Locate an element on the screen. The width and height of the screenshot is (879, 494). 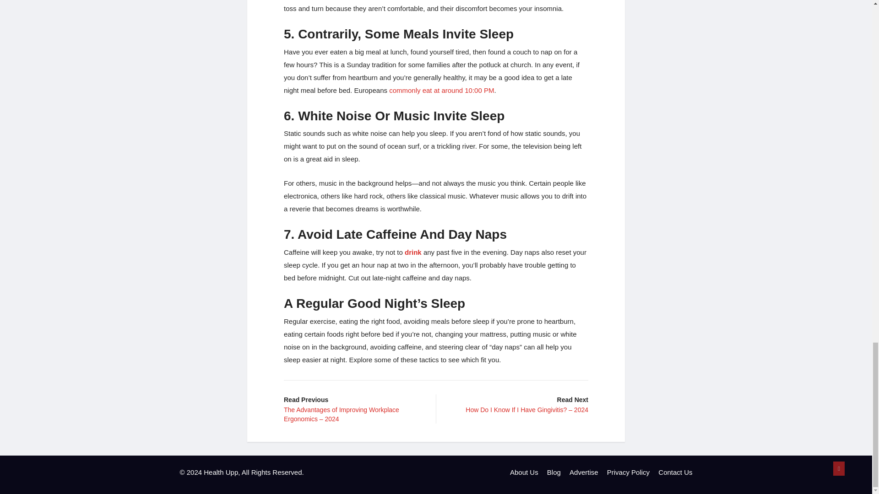
Advertise is located at coordinates (584, 472).